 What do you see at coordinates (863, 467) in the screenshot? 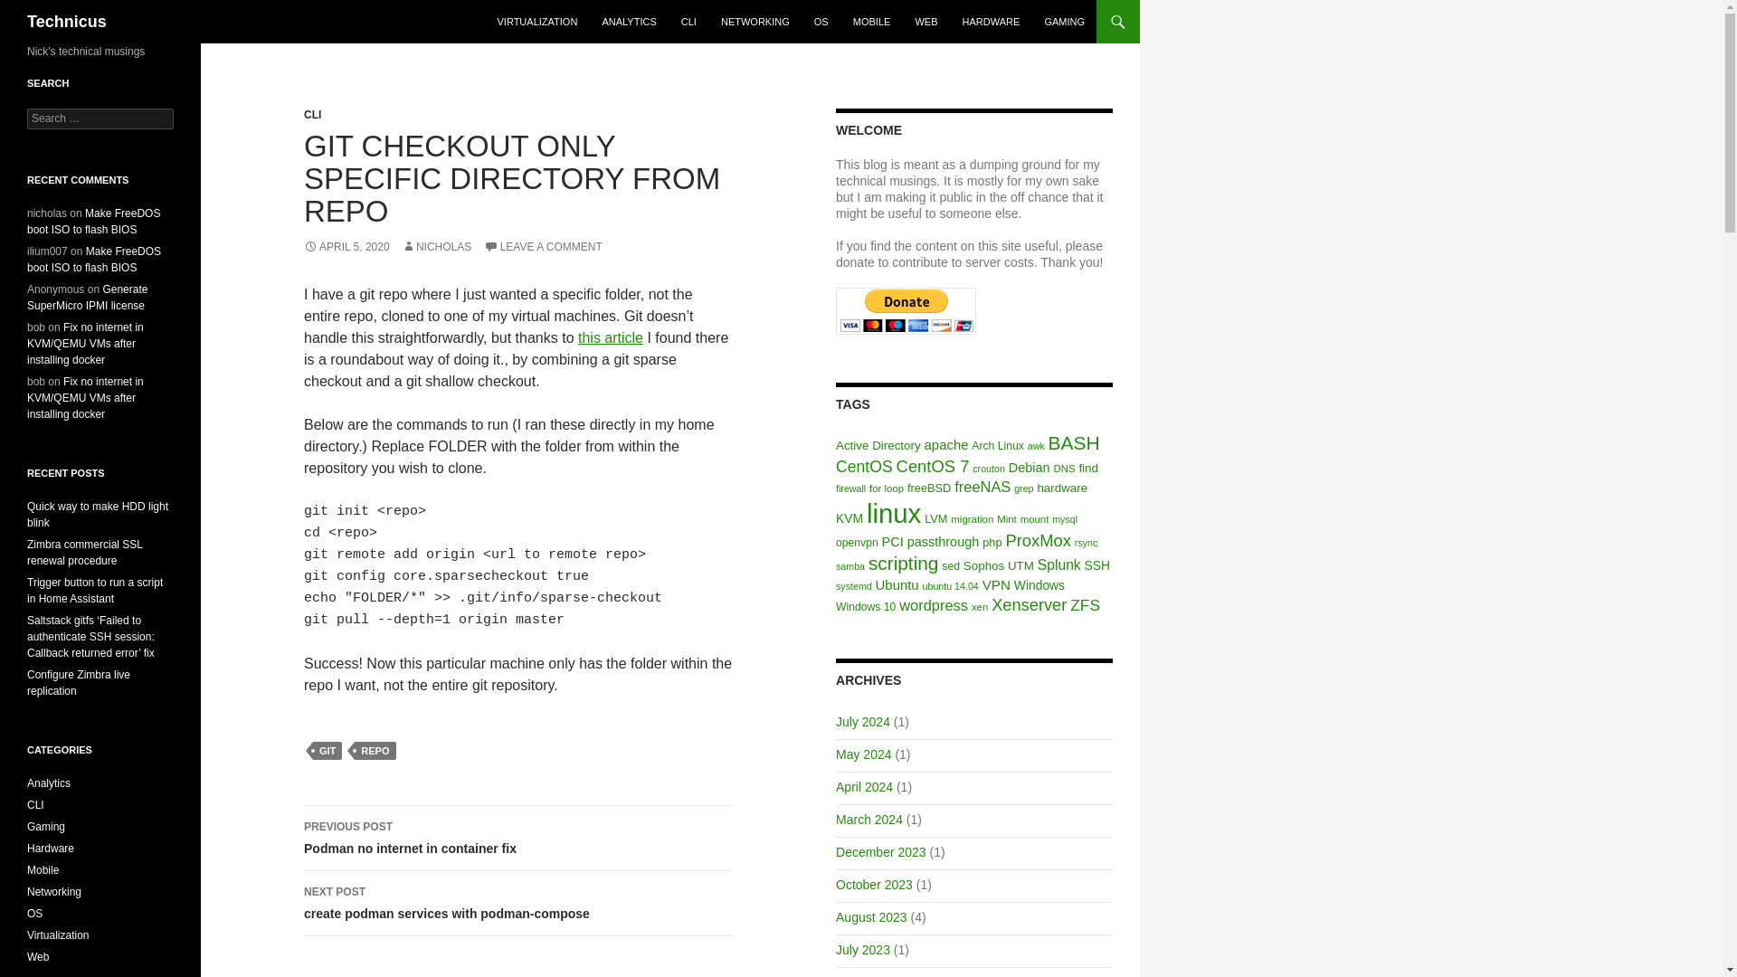
I see `CentOS` at bounding box center [863, 467].